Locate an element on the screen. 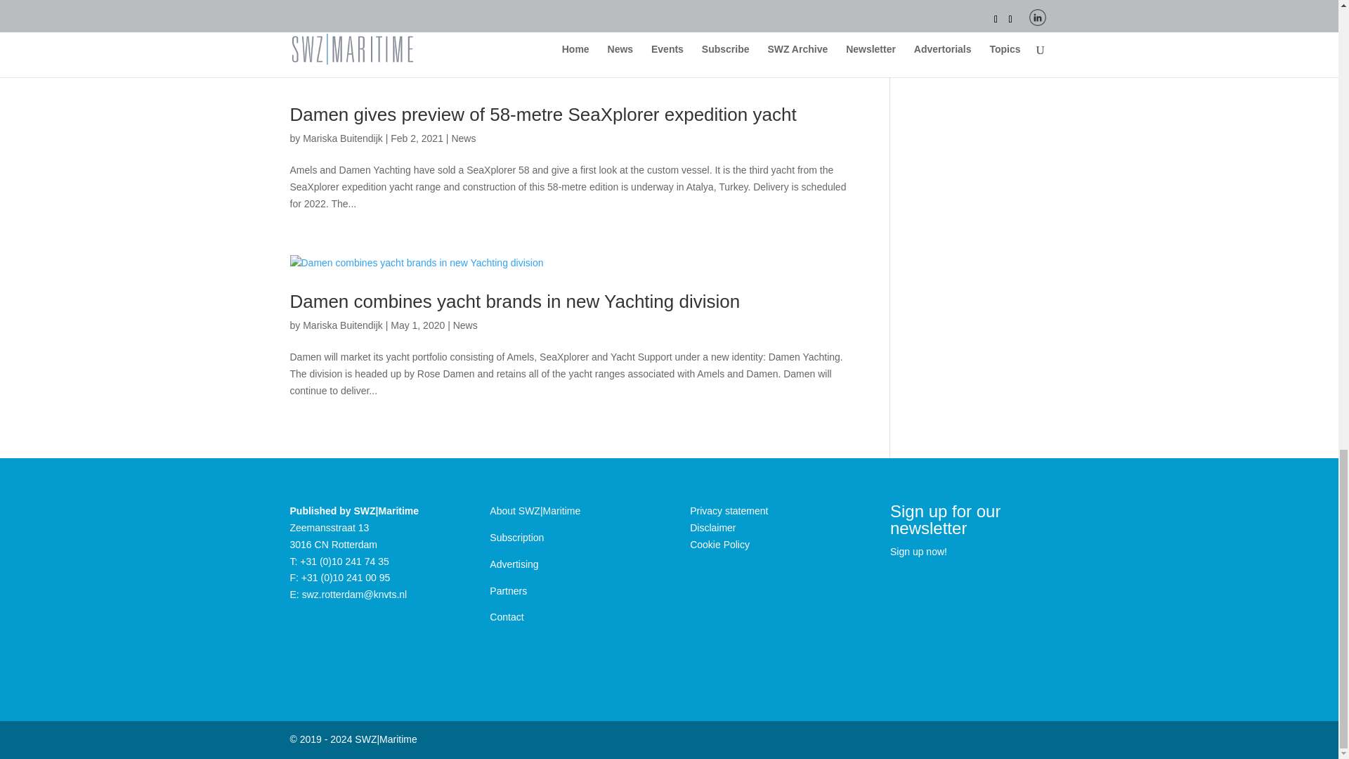 The height and width of the screenshot is (759, 1349). News is located at coordinates (465, 325).